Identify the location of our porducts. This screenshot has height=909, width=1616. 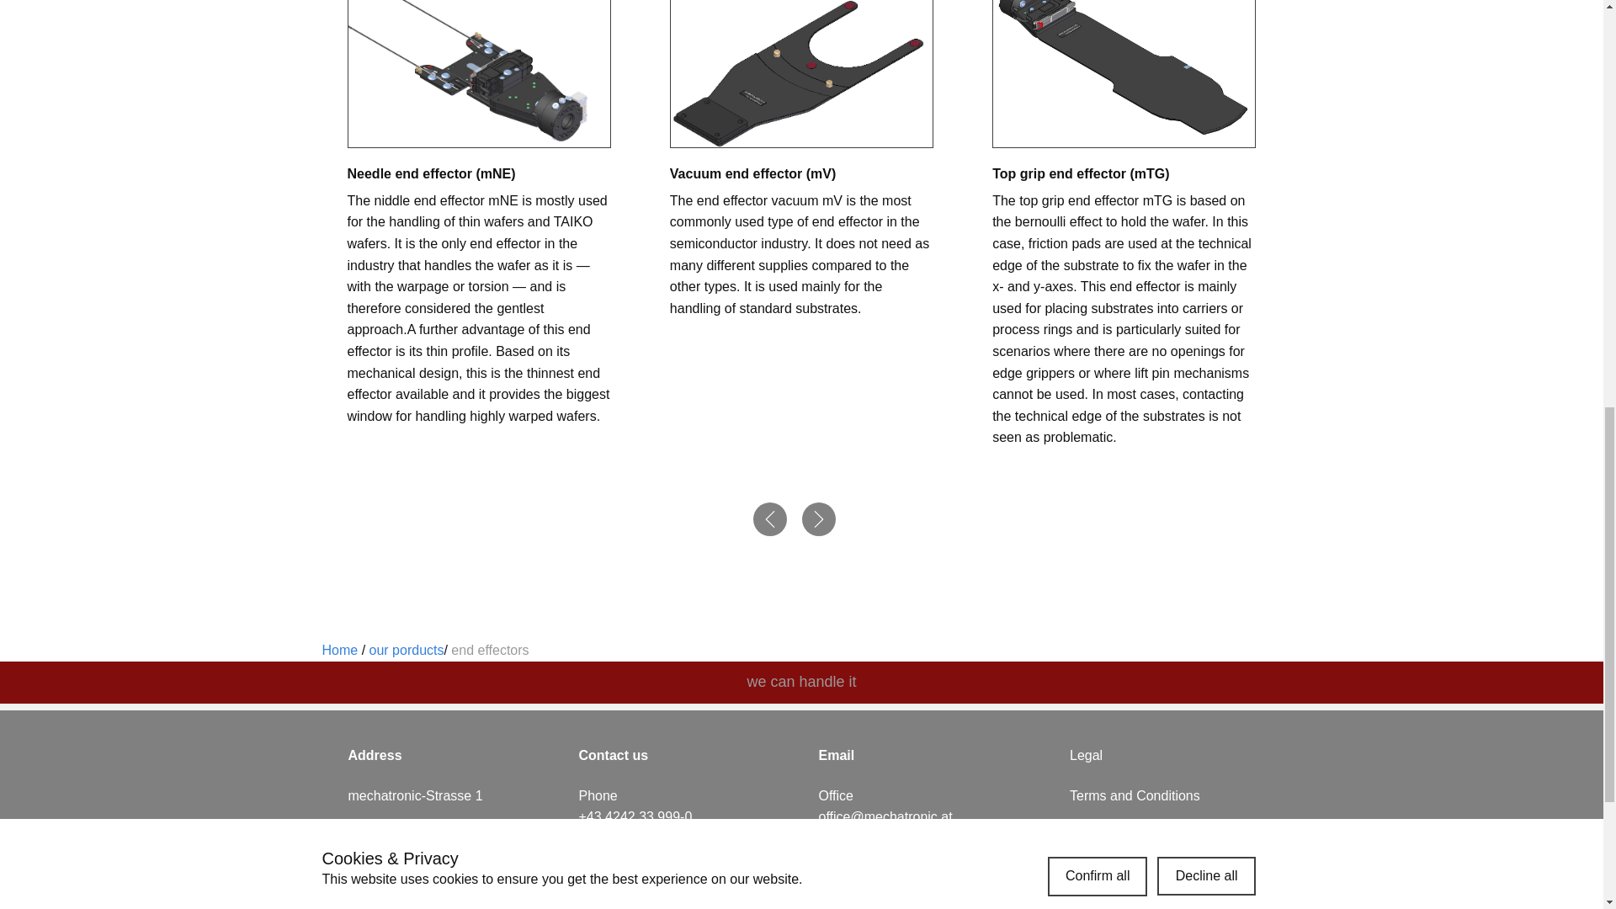
(407, 650).